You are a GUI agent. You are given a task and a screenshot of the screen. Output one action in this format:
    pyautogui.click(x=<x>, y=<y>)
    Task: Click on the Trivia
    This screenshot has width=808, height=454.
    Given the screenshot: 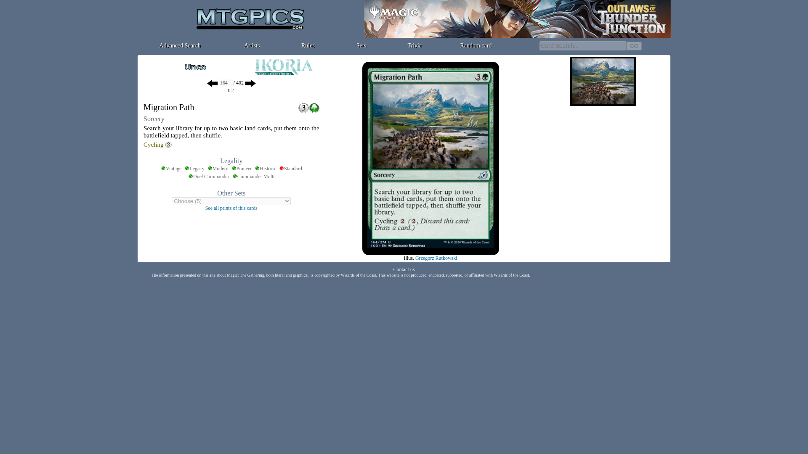 What is the action you would take?
    pyautogui.click(x=414, y=45)
    